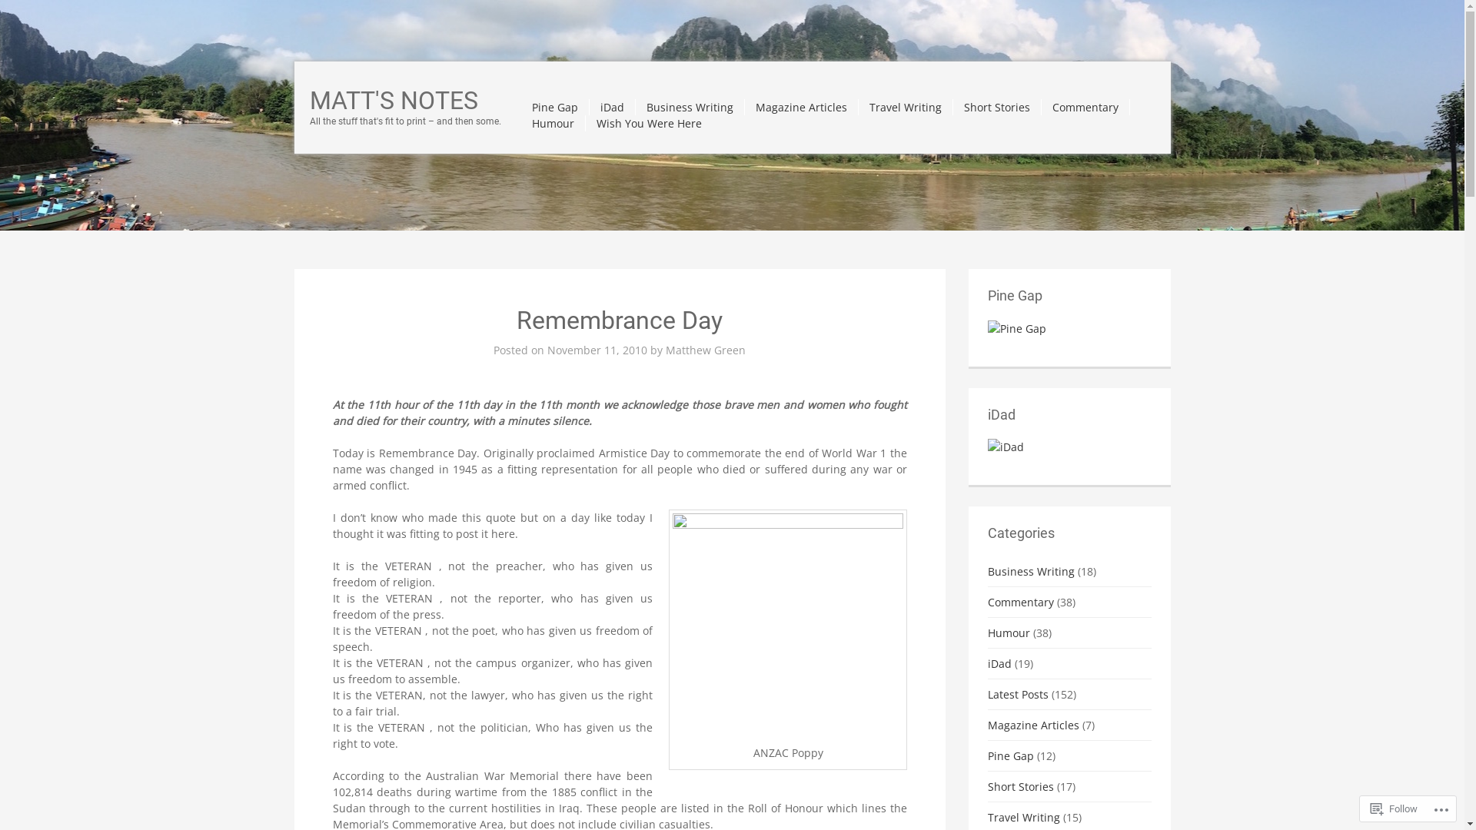  What do you see at coordinates (999, 664) in the screenshot?
I see `iDad` at bounding box center [999, 664].